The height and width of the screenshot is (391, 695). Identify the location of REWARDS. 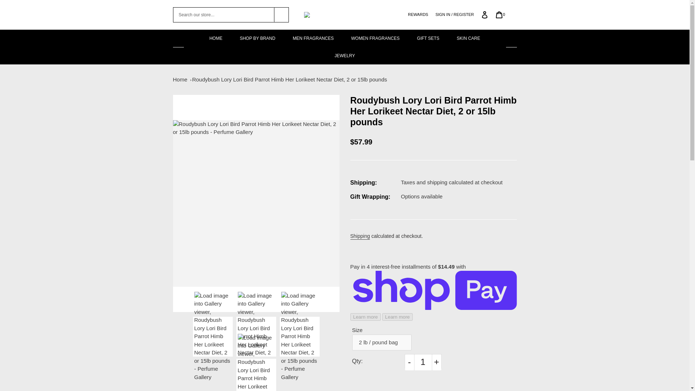
(418, 14).